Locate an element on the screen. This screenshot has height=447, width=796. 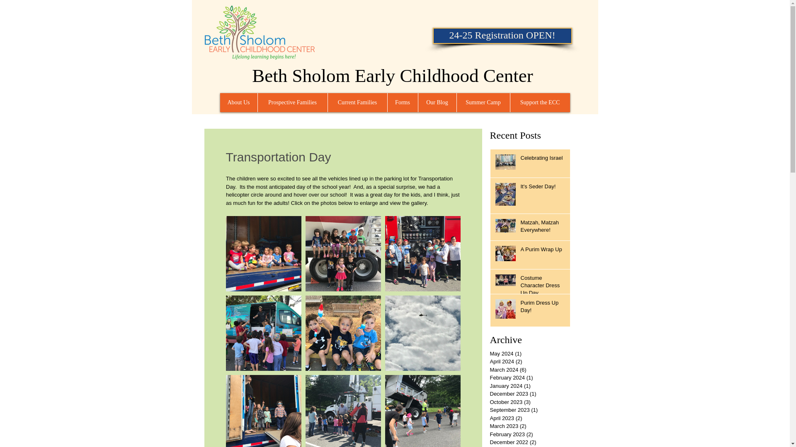
Our Blog is located at coordinates (437, 102).